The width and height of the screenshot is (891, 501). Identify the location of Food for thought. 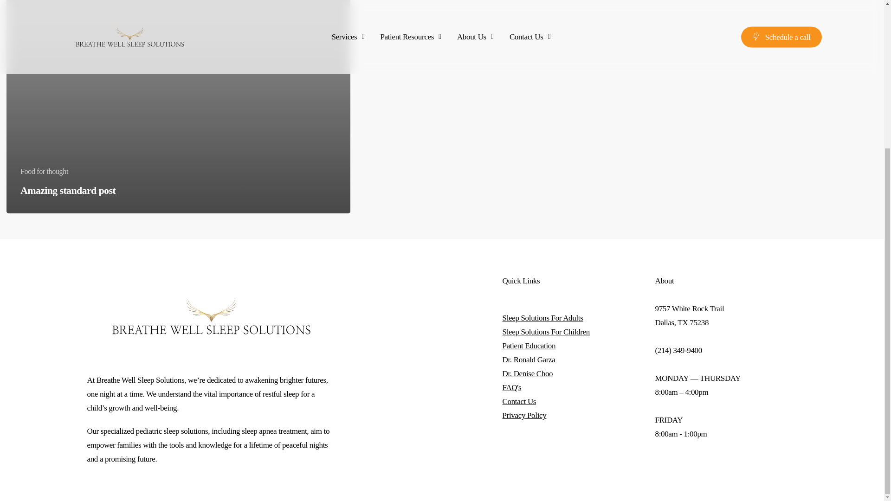
(45, 172).